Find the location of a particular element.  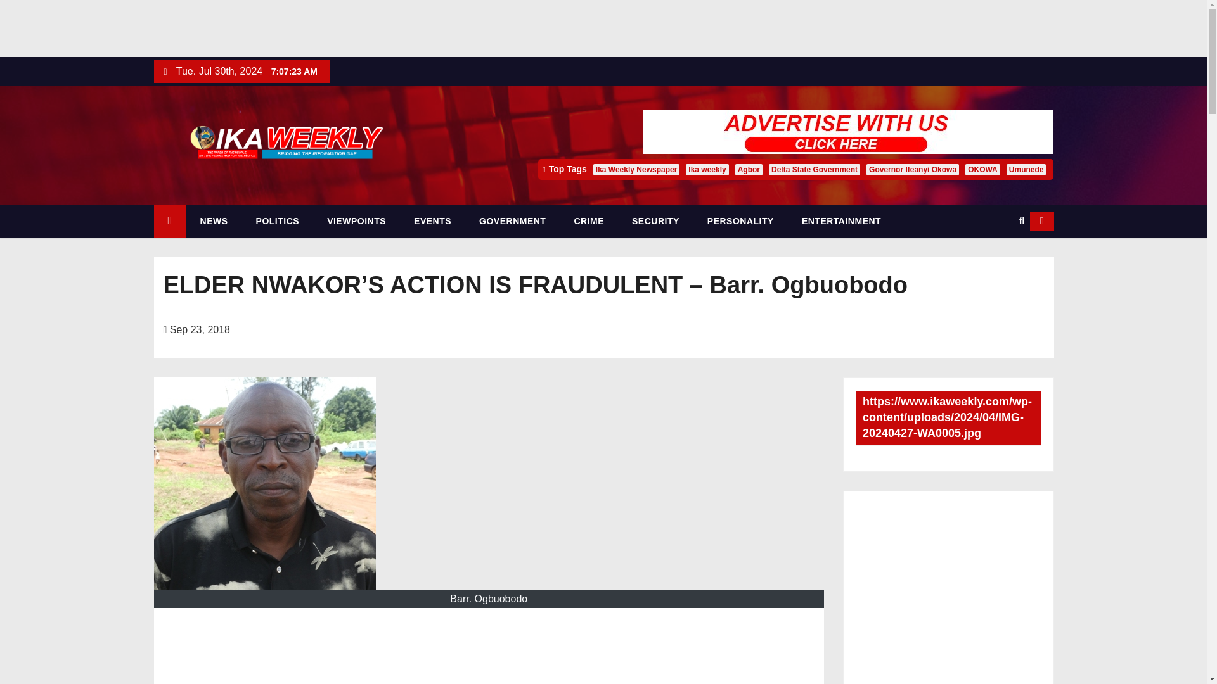

POLITICS is located at coordinates (278, 221).